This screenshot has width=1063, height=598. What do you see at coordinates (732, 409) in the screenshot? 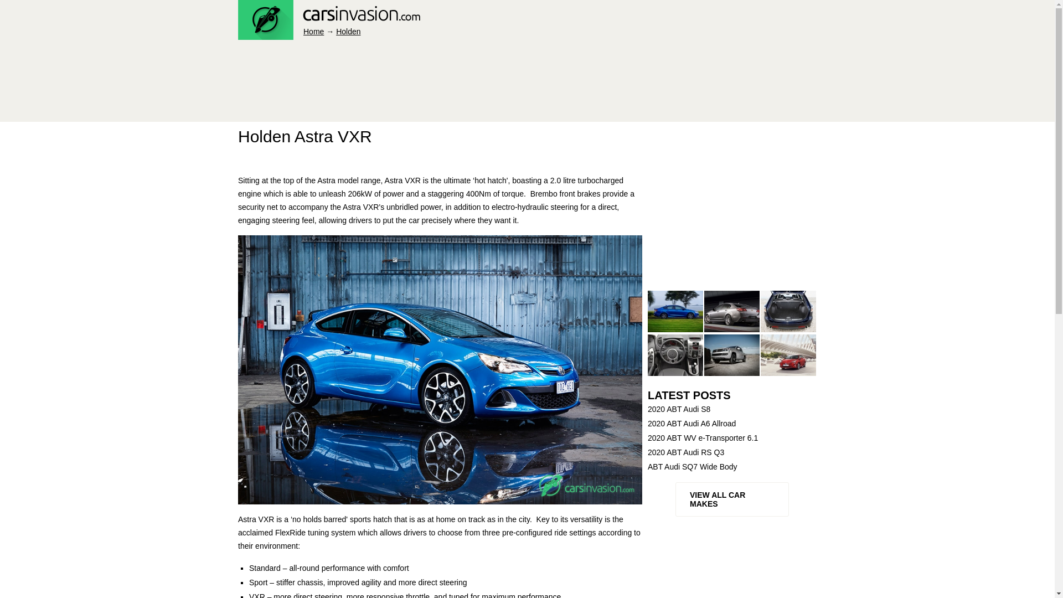
I see `2020 ABT Audi S8` at bounding box center [732, 409].